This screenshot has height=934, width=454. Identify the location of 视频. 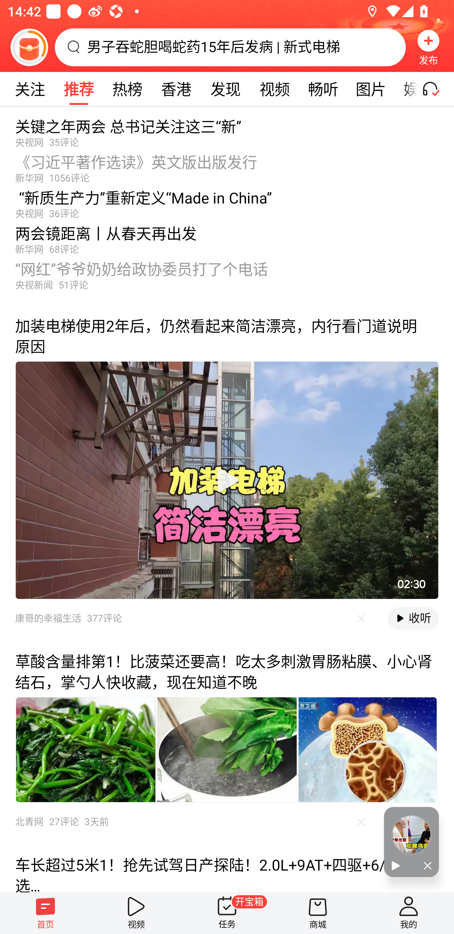
(136, 913).